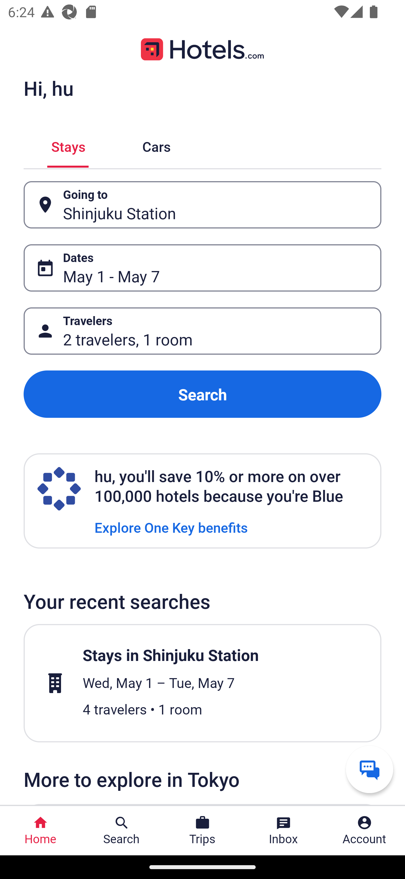 The height and width of the screenshot is (879, 405). Describe the element at coordinates (121, 831) in the screenshot. I see `Search Search Button` at that location.